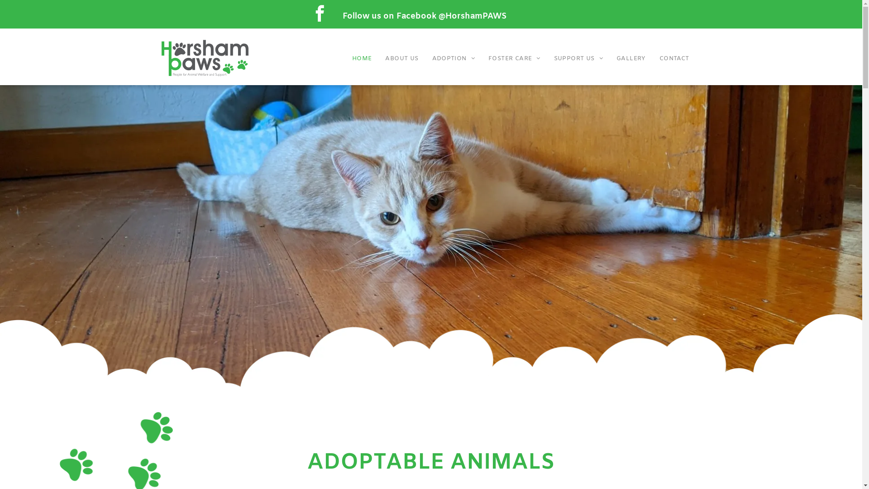  I want to click on Follow us on Facebook @HorshamPAWS, so click(425, 16).